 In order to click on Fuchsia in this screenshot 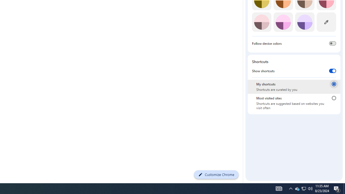, I will do `click(283, 22)`.